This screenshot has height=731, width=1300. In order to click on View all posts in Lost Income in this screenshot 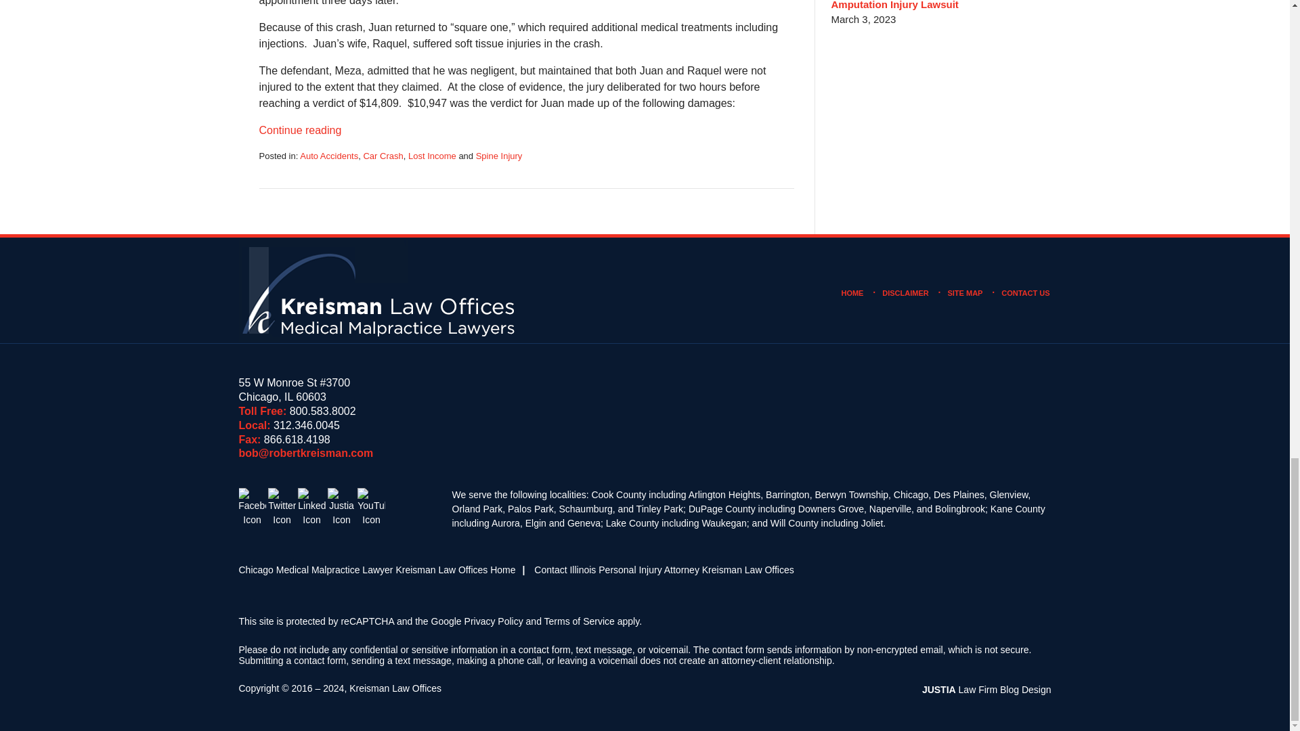, I will do `click(432, 156)`.